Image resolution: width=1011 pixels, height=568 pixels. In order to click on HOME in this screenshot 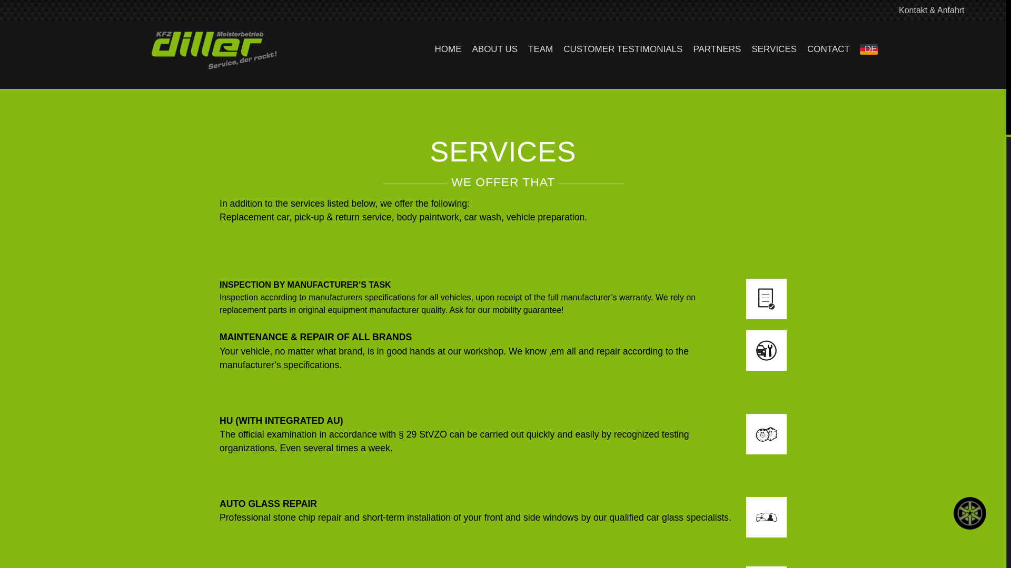, I will do `click(448, 49)`.